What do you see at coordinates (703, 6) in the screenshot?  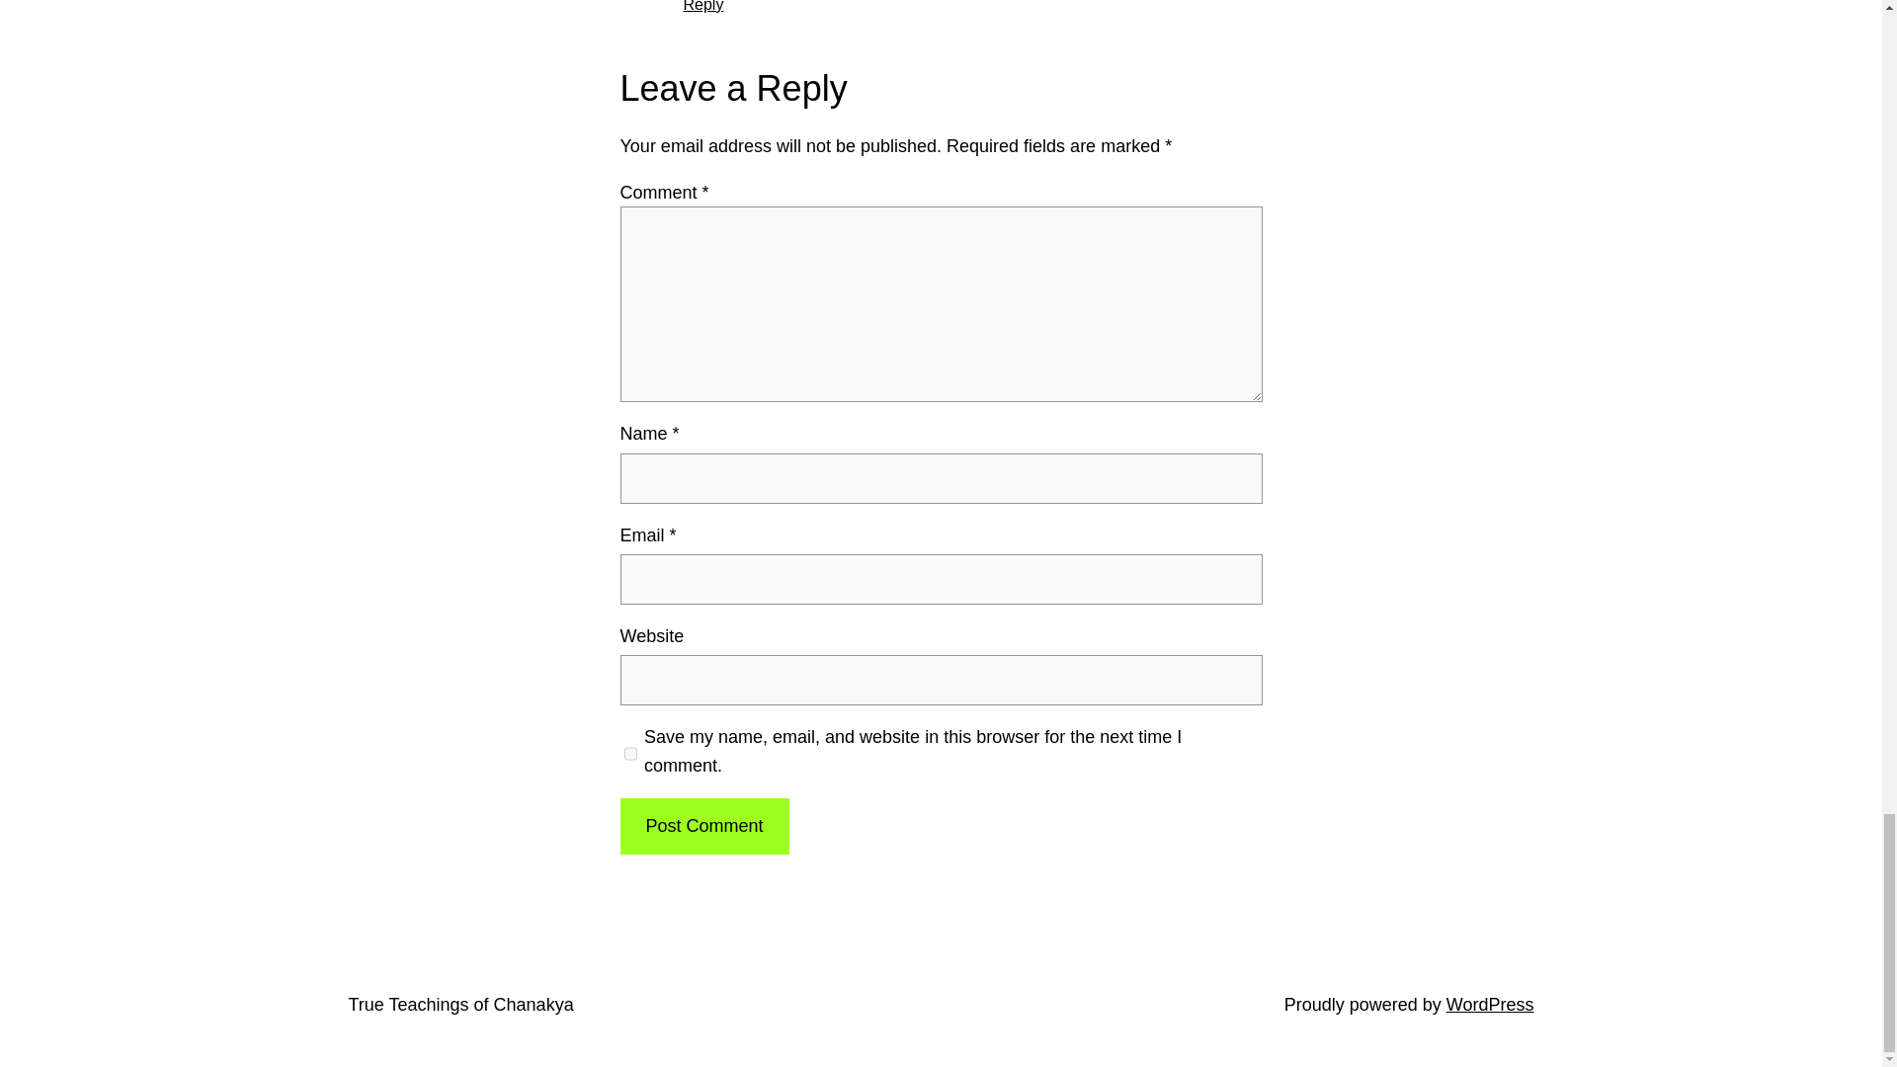 I see `Reply` at bounding box center [703, 6].